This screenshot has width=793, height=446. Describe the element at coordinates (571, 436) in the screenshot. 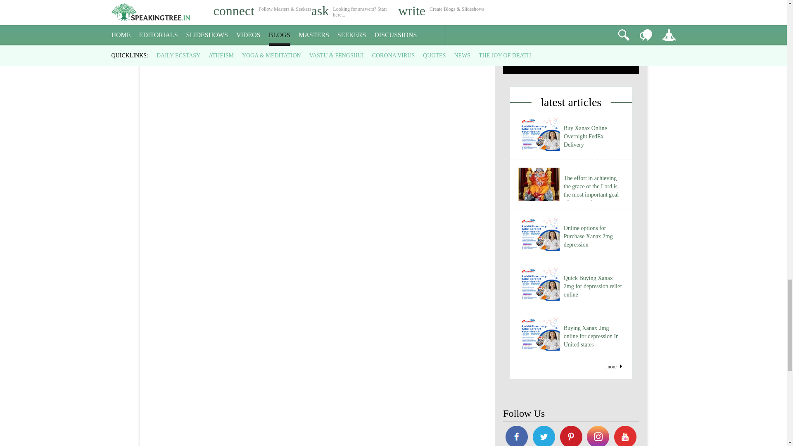

I see `Speaking Tree FaceBook` at that location.